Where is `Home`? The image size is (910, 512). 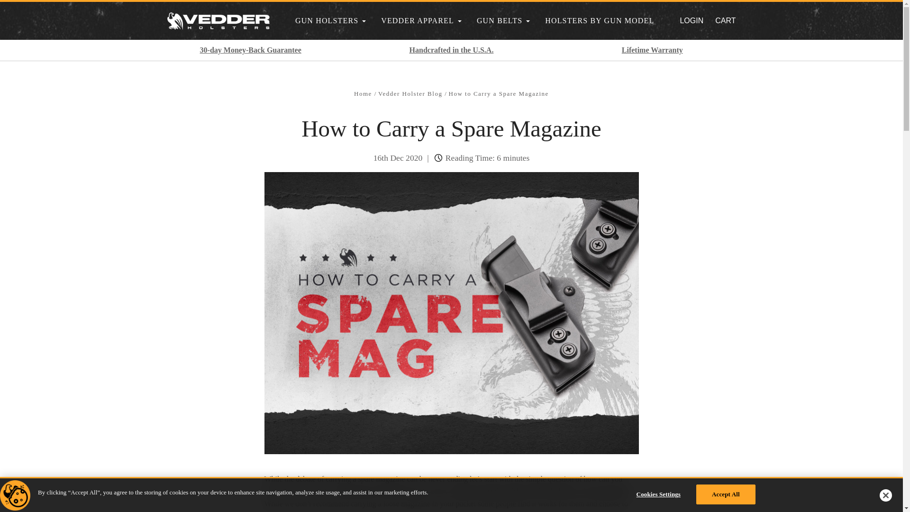 Home is located at coordinates (364, 94).